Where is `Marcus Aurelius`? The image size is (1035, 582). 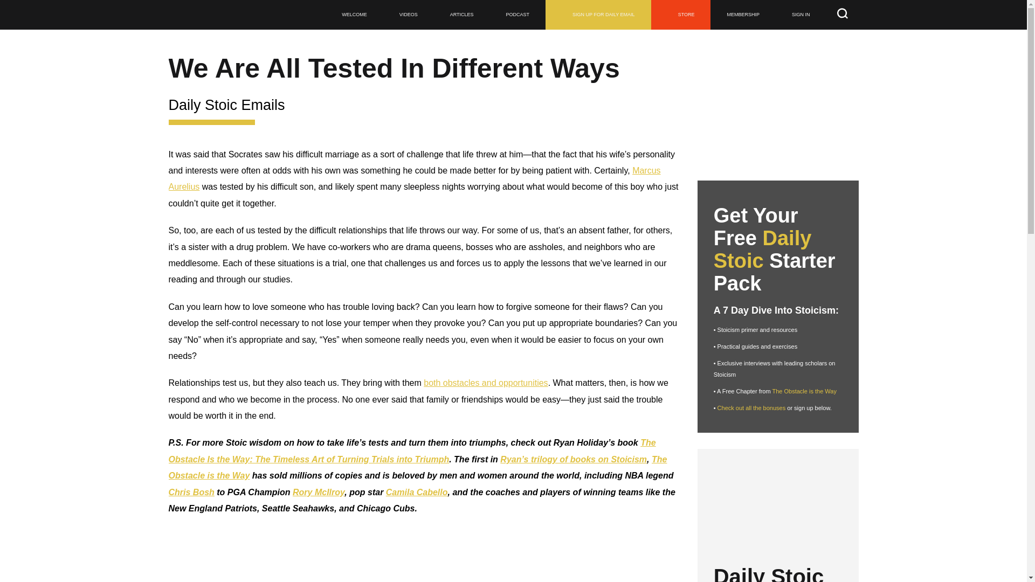 Marcus Aurelius is located at coordinates (414, 178).